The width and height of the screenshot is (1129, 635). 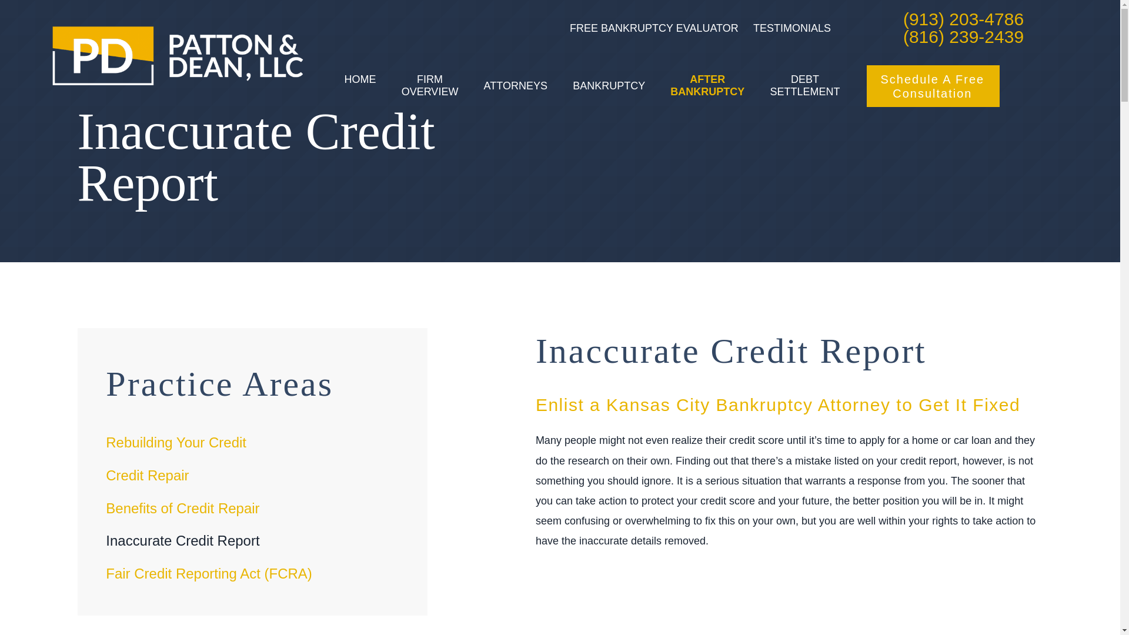 What do you see at coordinates (654, 28) in the screenshot?
I see `FREE BANKRUPTCY EVALUATOR` at bounding box center [654, 28].